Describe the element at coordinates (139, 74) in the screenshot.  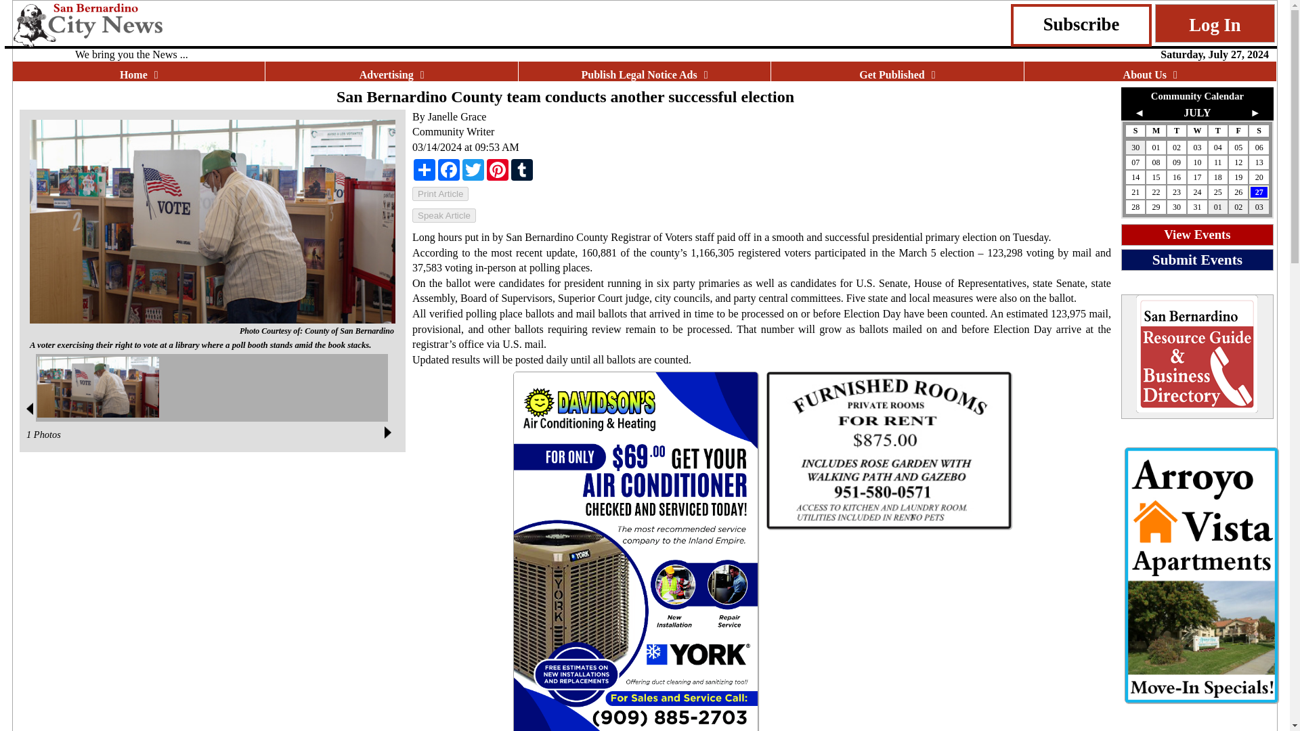
I see `Home` at that location.